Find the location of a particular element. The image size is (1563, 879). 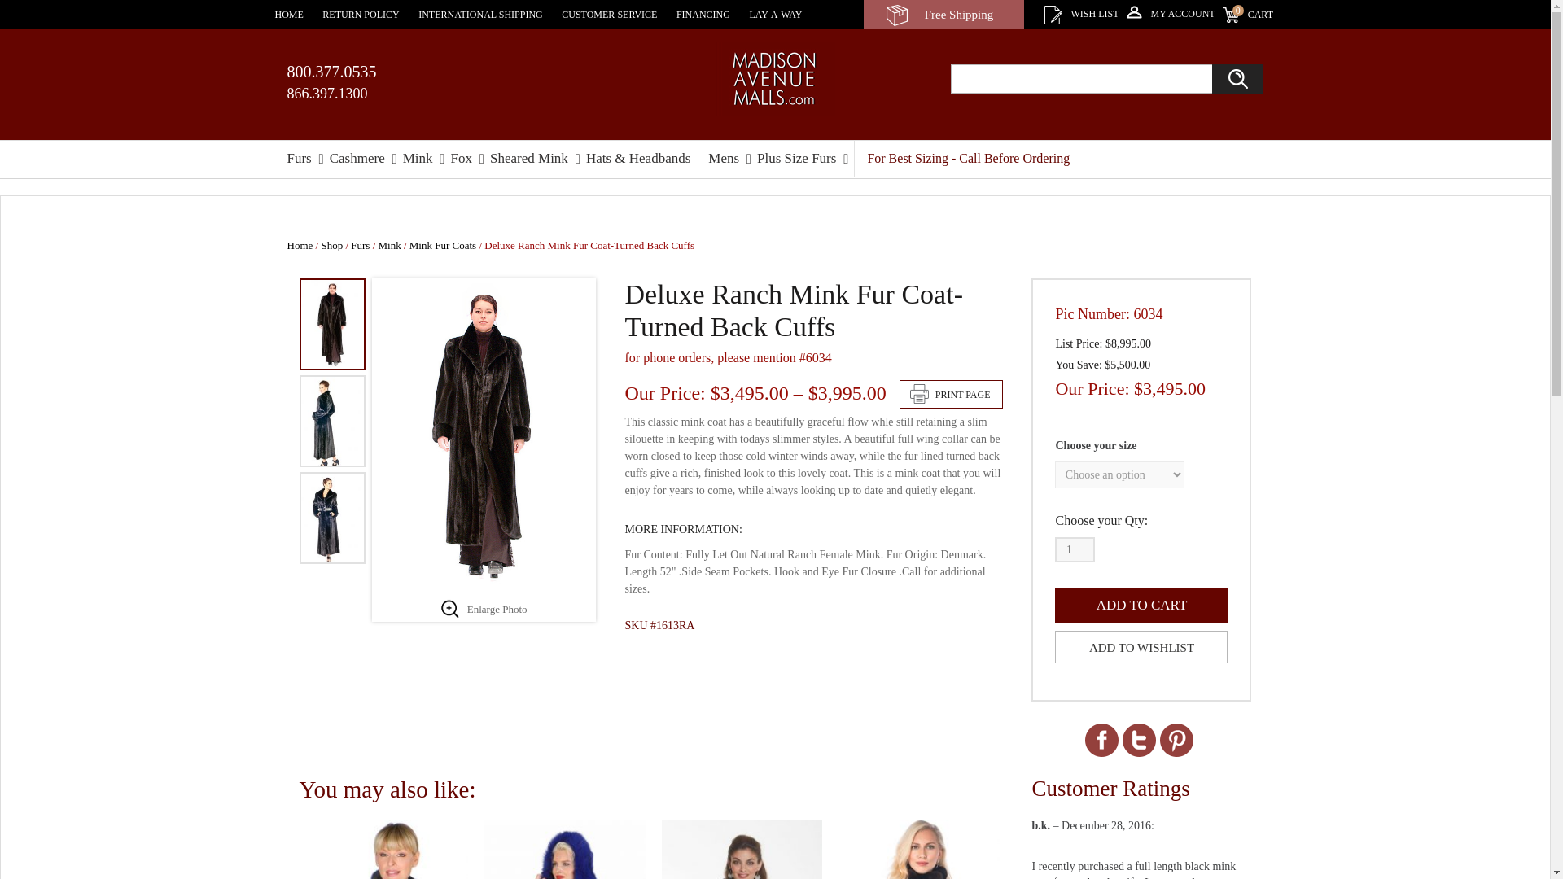

1 is located at coordinates (1075, 549).